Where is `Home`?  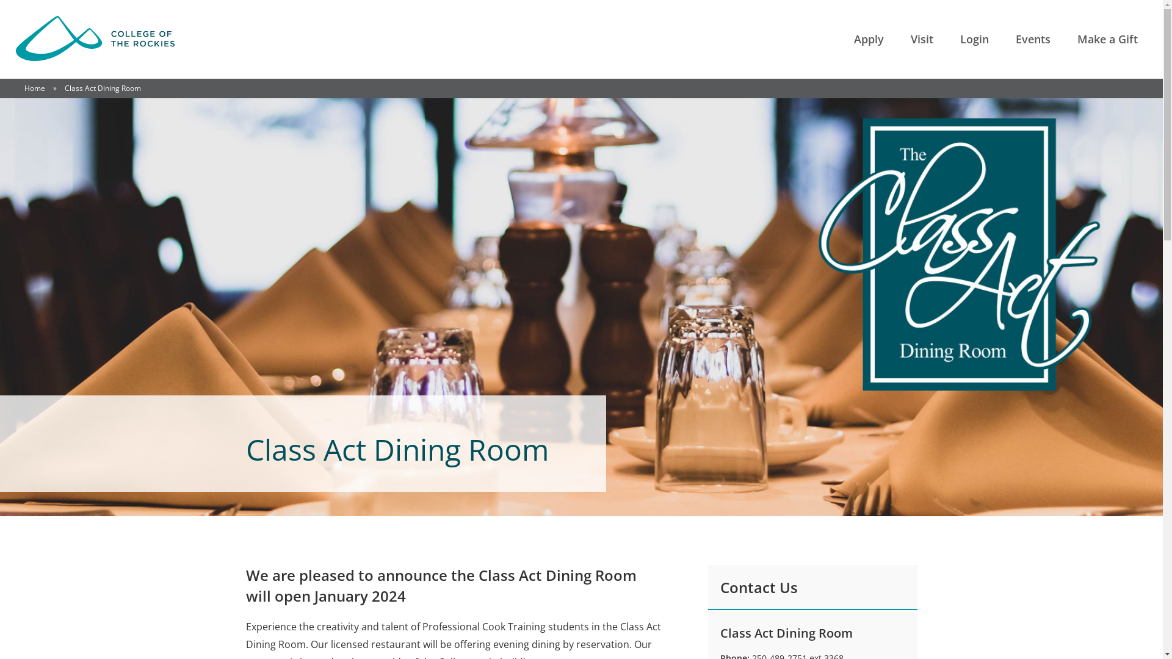
Home is located at coordinates (35, 88).